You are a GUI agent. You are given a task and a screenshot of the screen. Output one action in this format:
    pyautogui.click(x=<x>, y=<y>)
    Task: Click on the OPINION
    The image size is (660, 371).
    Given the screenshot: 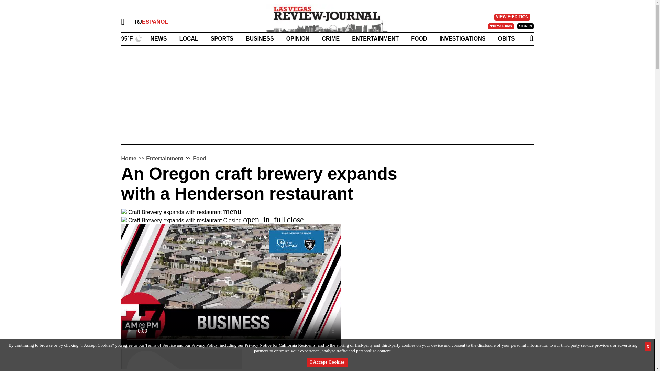 What is the action you would take?
    pyautogui.click(x=298, y=38)
    